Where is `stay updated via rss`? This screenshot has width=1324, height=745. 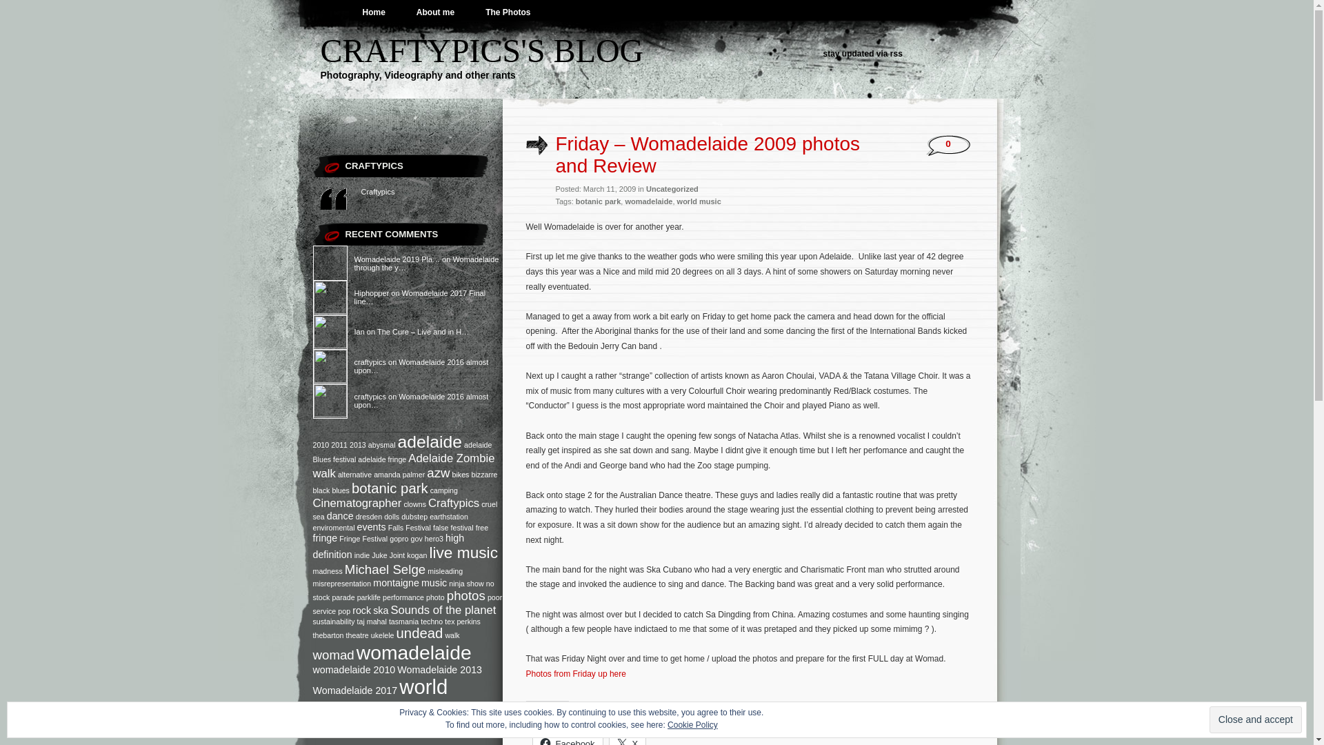 stay updated via rss is located at coordinates (863, 54).